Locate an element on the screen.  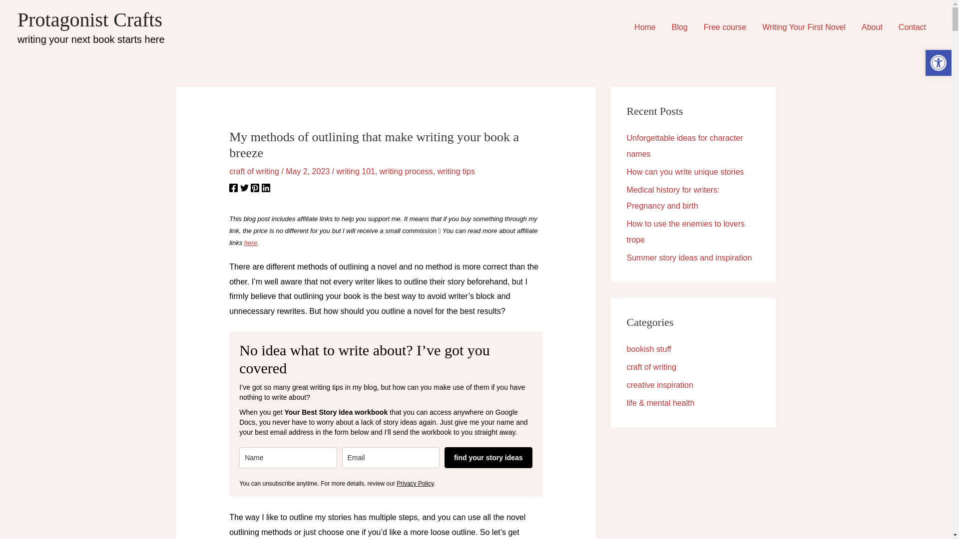
here is located at coordinates (251, 243).